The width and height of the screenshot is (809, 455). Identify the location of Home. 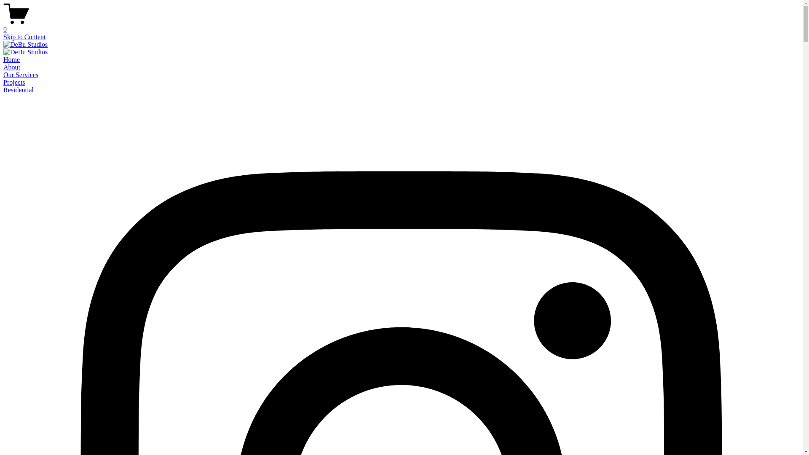
(12, 60).